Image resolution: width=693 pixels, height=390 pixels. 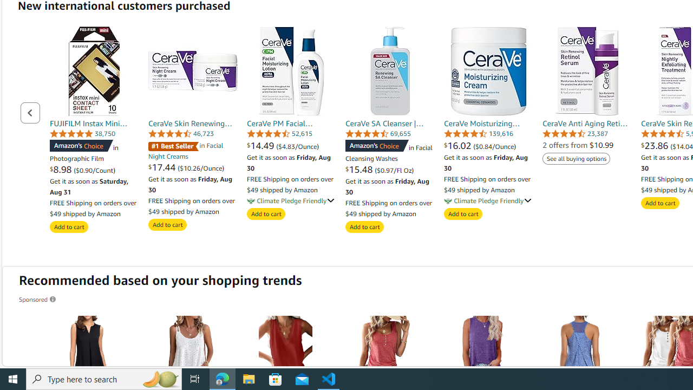 I want to click on ($0.84/Ounce), so click(x=495, y=146).